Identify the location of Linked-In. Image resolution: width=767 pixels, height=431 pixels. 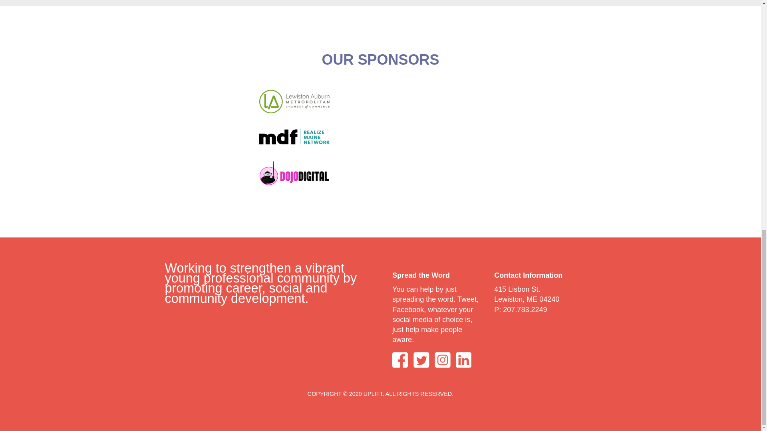
(465, 360).